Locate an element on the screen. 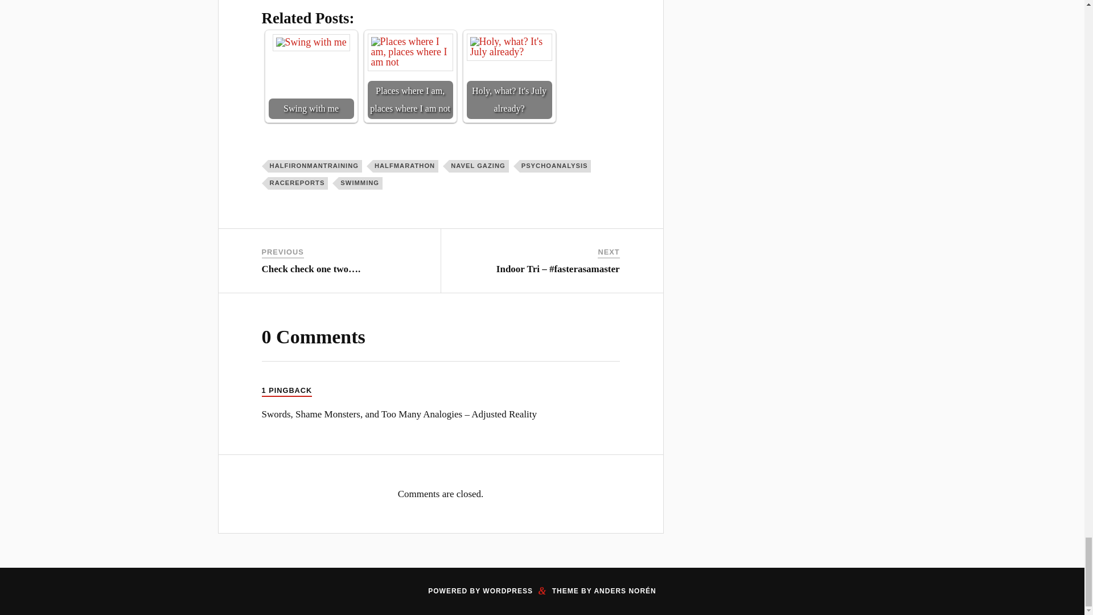 The width and height of the screenshot is (1093, 615). Places where I am, places where I am not is located at coordinates (410, 76).